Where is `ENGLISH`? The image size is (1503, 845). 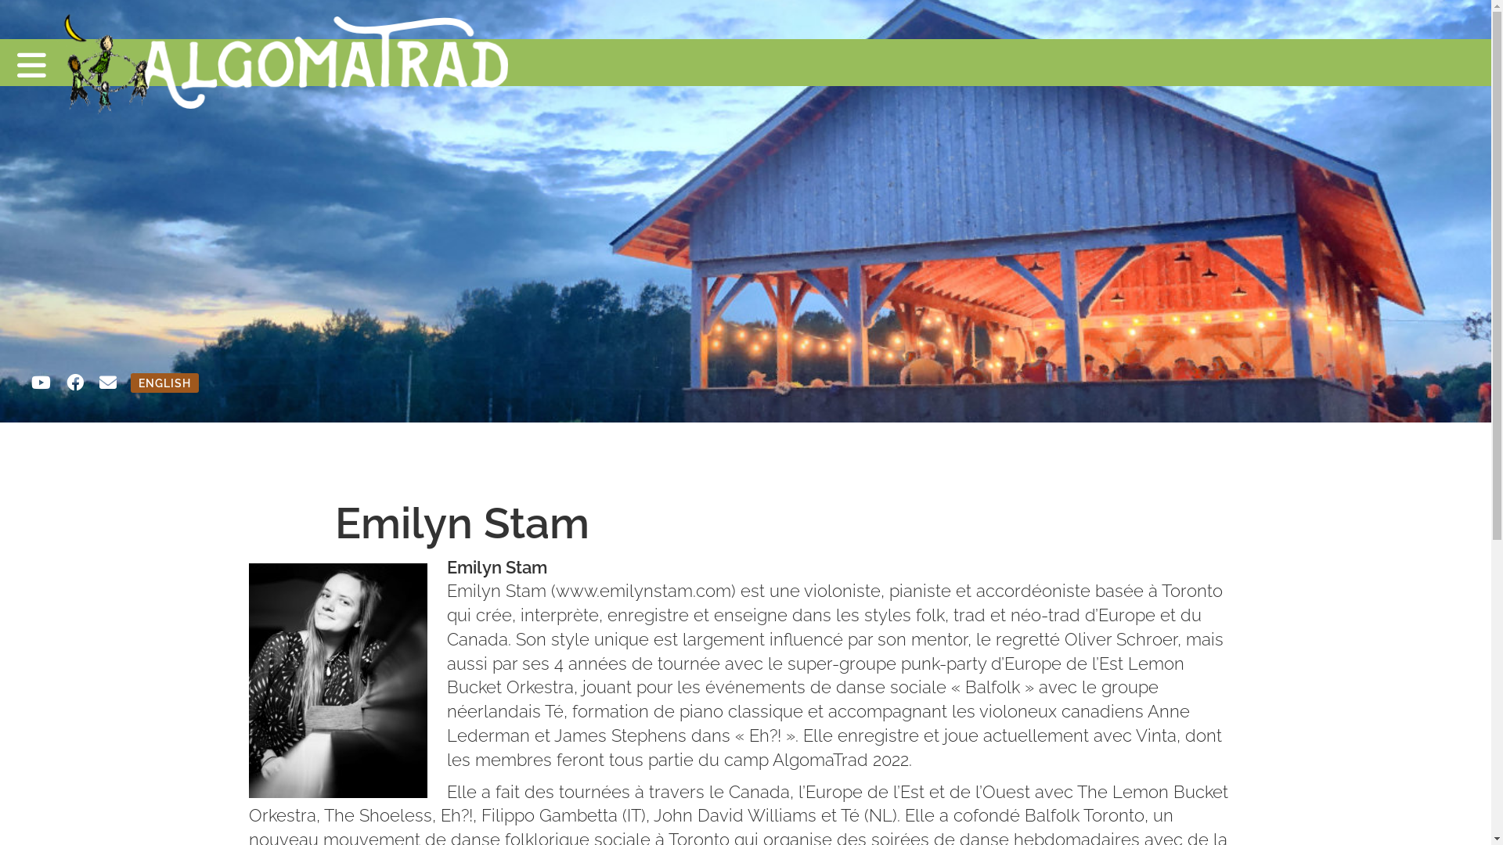 ENGLISH is located at coordinates (164, 383).